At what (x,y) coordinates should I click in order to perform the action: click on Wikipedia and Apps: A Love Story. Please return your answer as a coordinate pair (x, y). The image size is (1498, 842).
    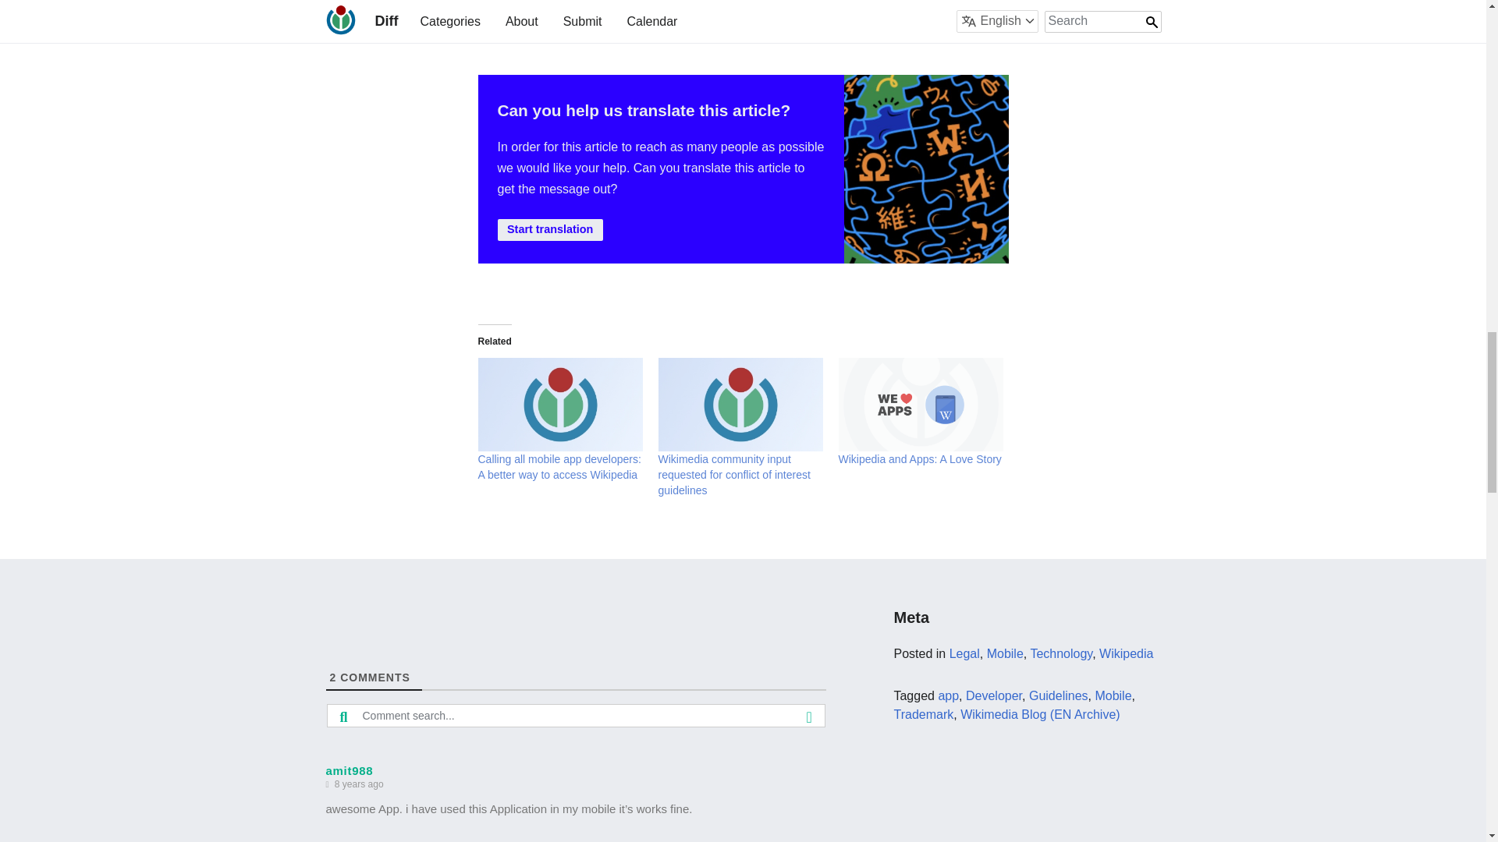
    Looking at the image, I should click on (919, 405).